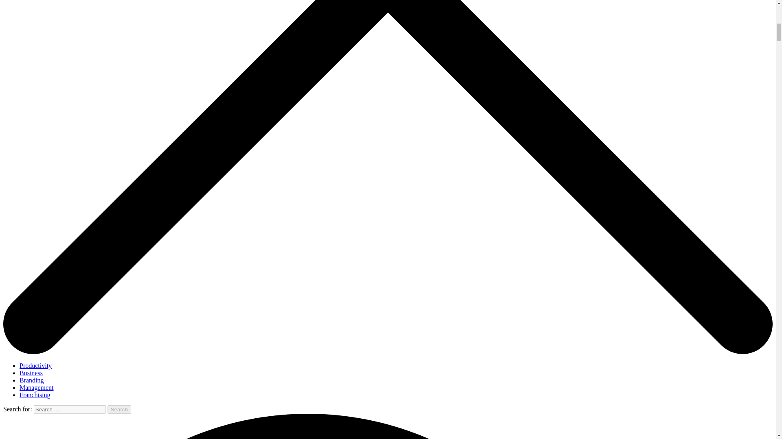 This screenshot has height=439, width=782. I want to click on Management, so click(37, 388).